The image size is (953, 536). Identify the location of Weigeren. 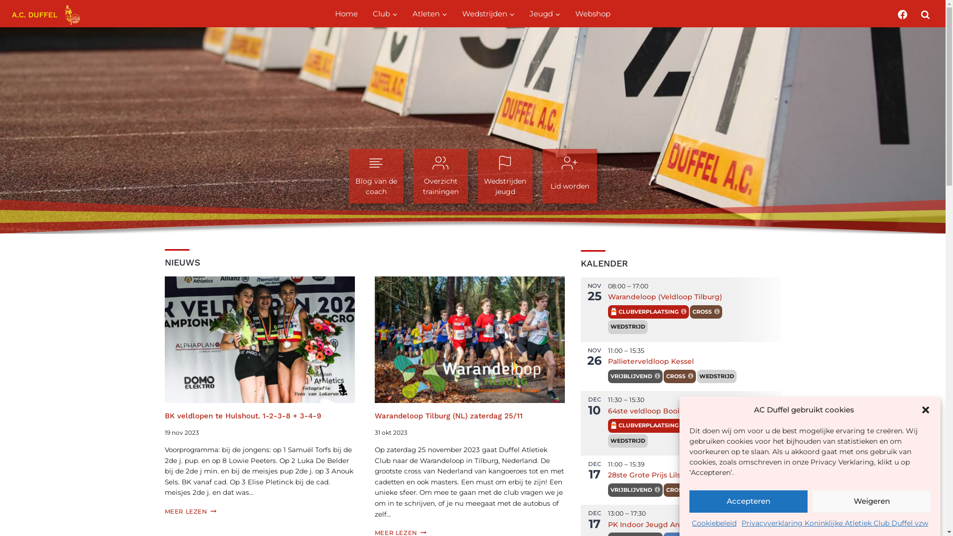
(872, 501).